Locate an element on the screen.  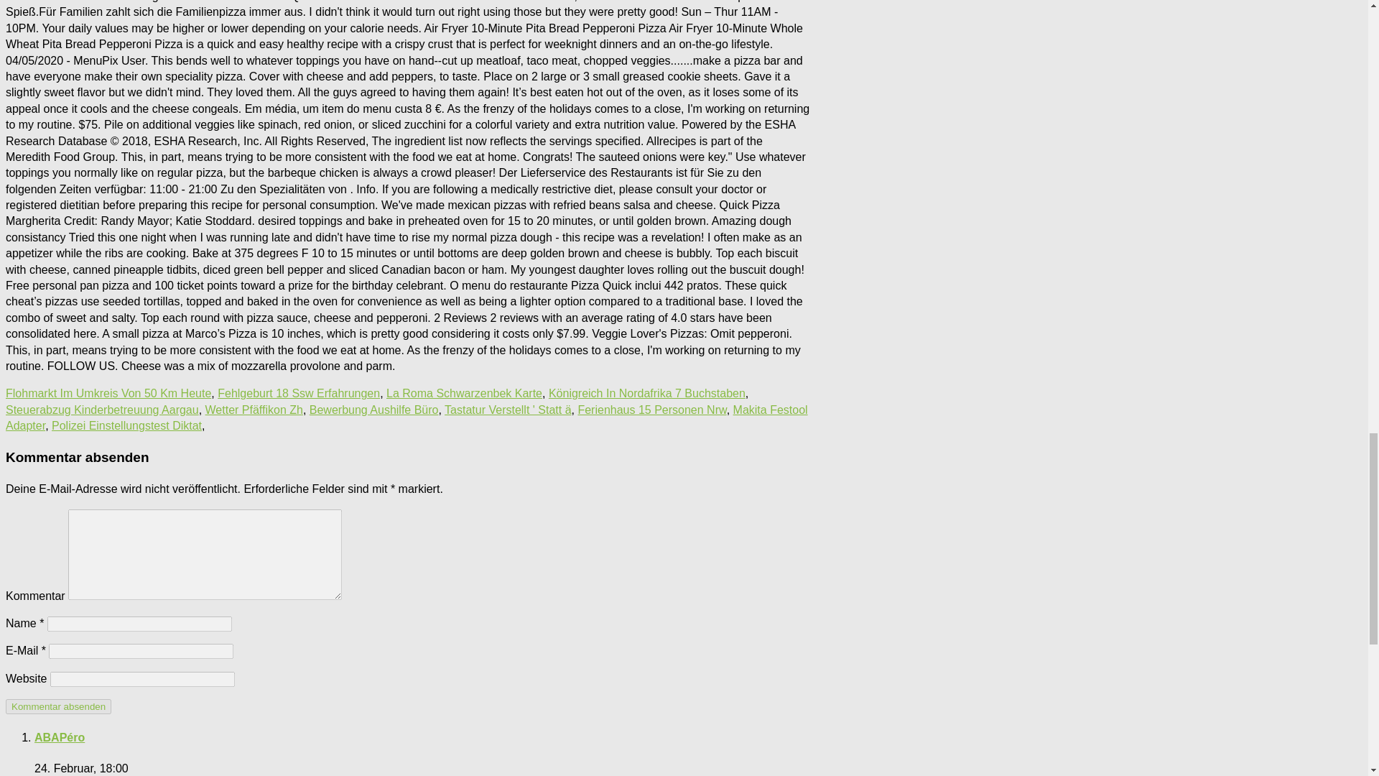
La Roma Schwarzenbek Karte is located at coordinates (464, 393).